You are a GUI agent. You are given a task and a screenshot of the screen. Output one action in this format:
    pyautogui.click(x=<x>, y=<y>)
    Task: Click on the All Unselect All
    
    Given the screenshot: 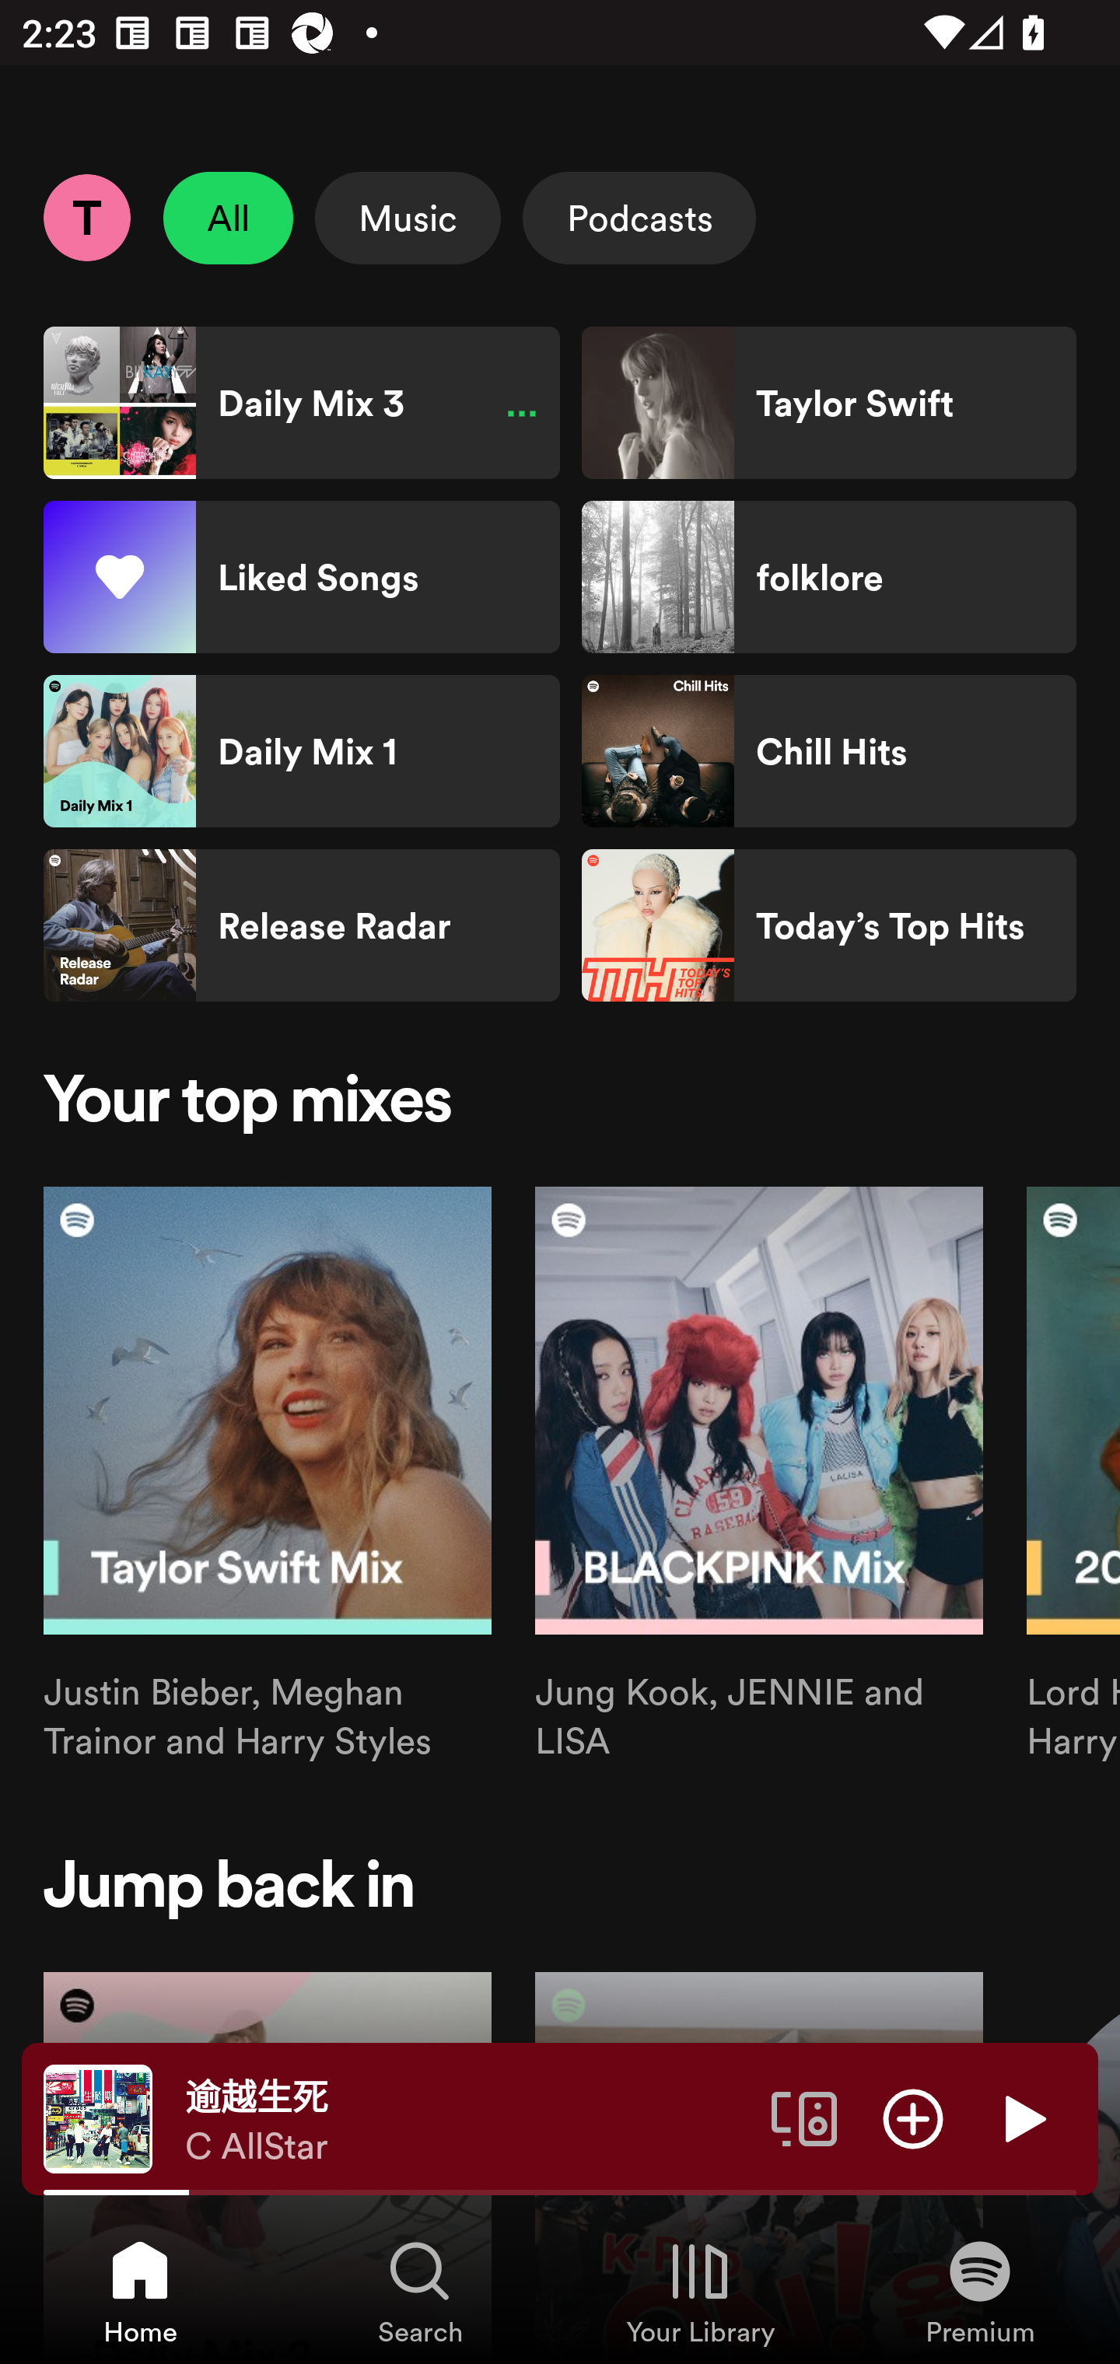 What is the action you would take?
    pyautogui.click(x=229, y=218)
    